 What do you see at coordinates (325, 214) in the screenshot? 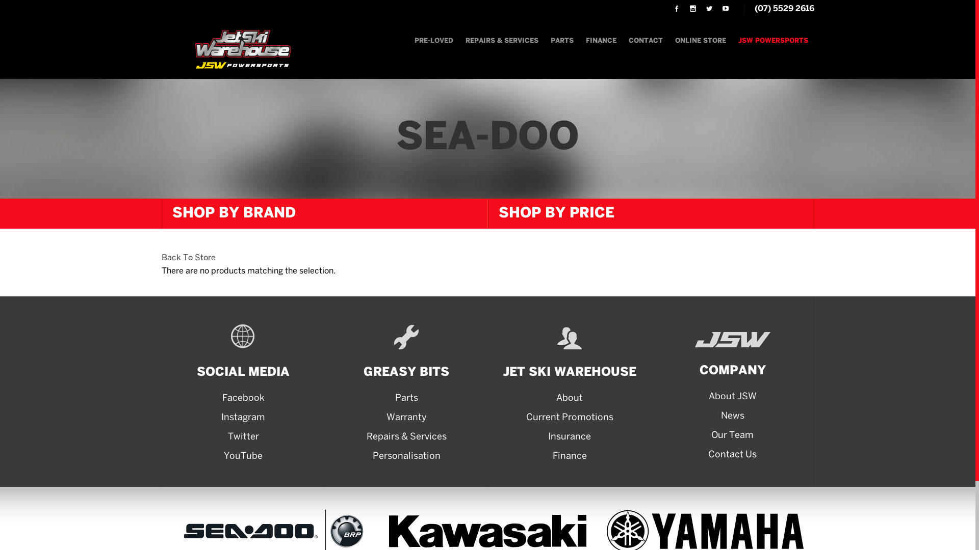
I see `SHOP BY BRAND` at bounding box center [325, 214].